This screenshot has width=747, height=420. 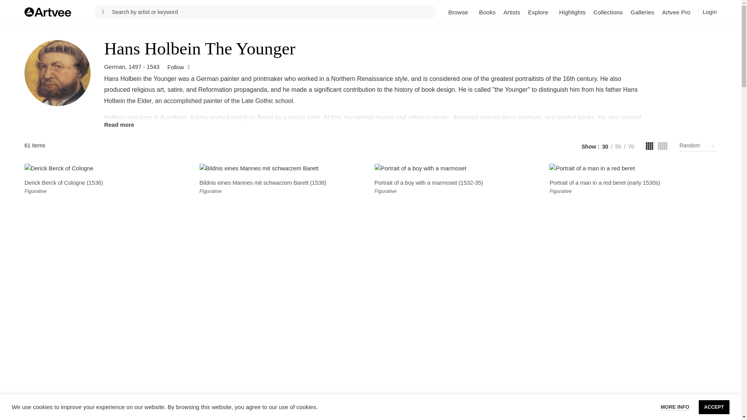 What do you see at coordinates (710, 12) in the screenshot?
I see `Login` at bounding box center [710, 12].